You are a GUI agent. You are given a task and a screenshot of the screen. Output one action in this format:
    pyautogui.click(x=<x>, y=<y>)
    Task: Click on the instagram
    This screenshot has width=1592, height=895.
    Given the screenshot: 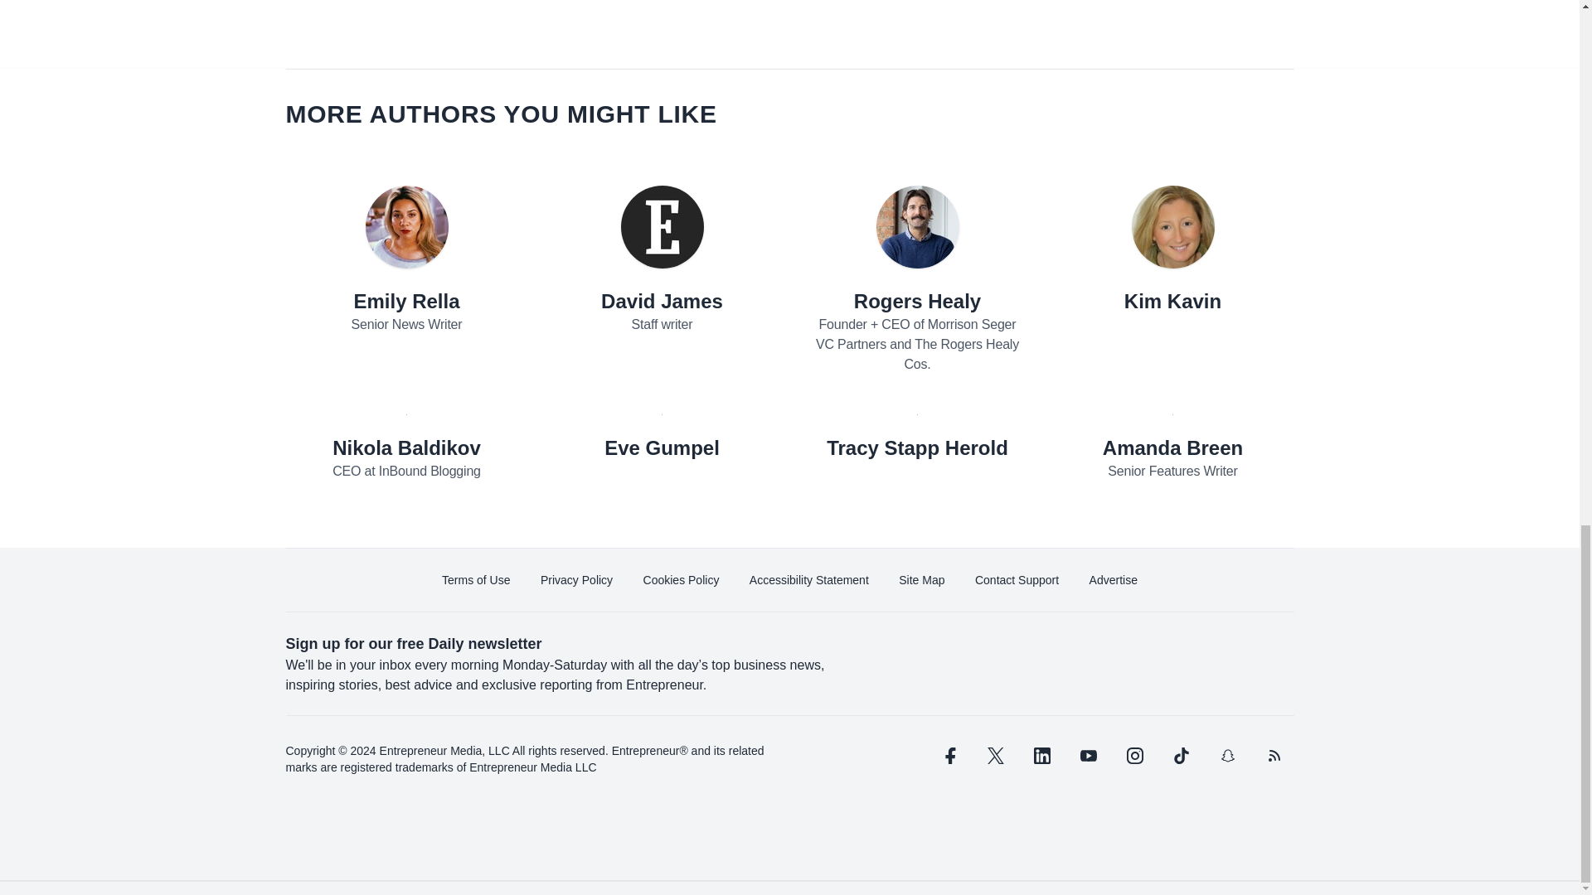 What is the action you would take?
    pyautogui.click(x=1134, y=756)
    